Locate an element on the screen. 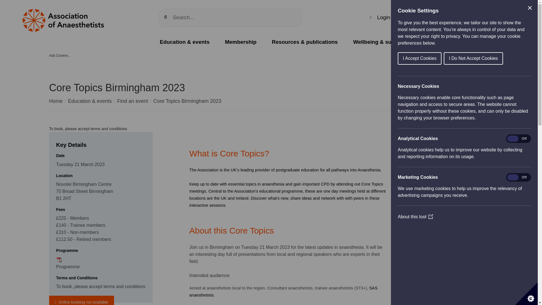 The image size is (542, 305). Become a member is located at coordinates (476, 18).